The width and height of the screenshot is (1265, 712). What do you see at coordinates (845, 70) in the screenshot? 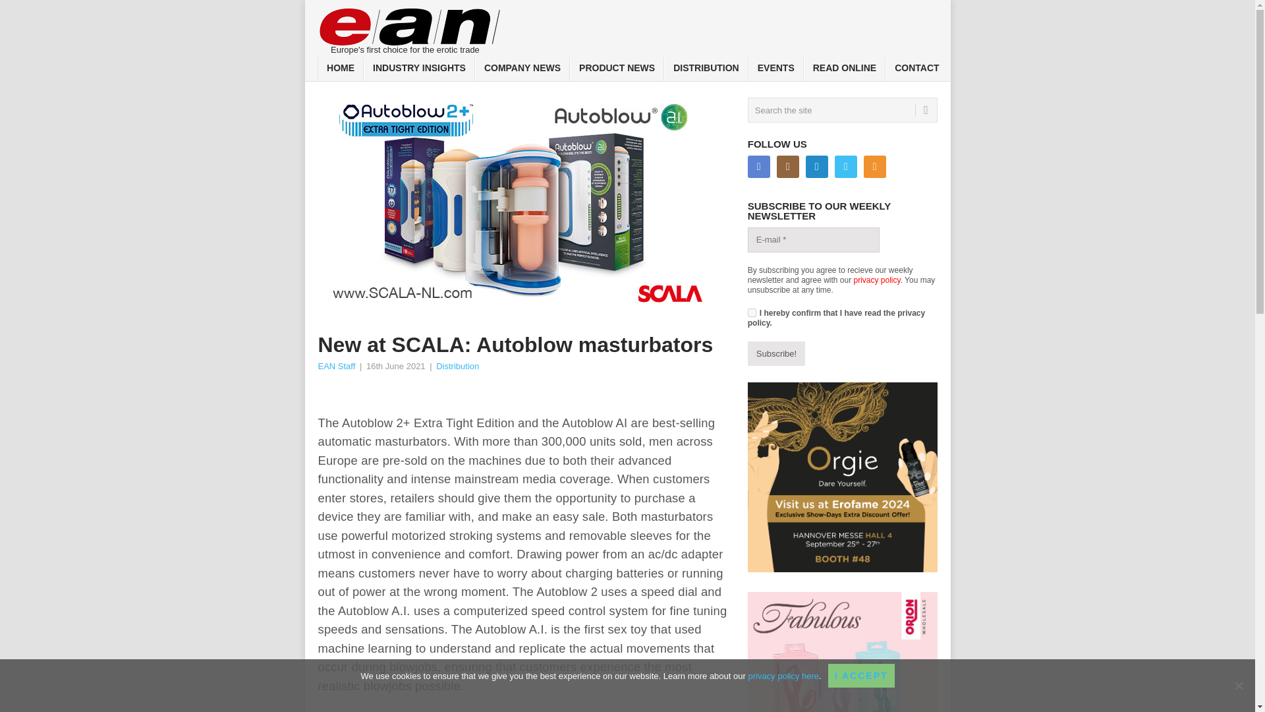
I see `READ ONLINE` at bounding box center [845, 70].